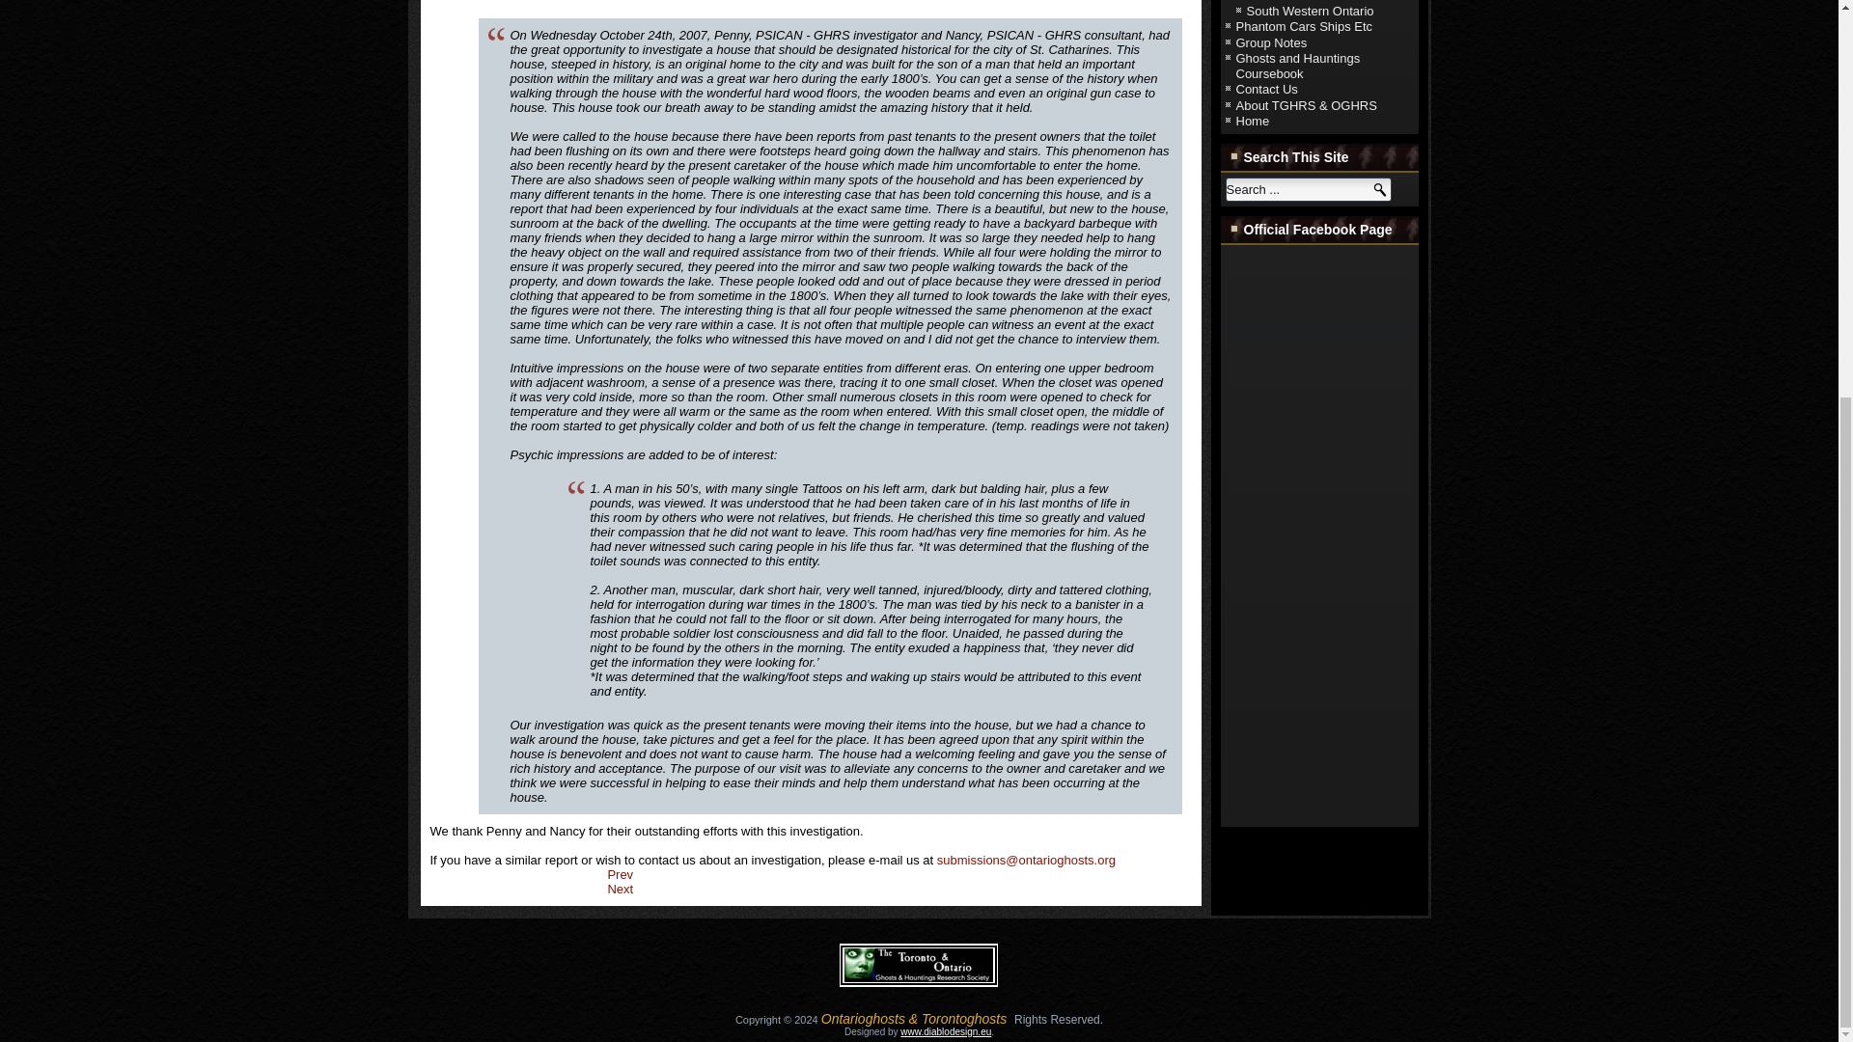  Describe the element at coordinates (1308, 189) in the screenshot. I see `Search ...` at that location.